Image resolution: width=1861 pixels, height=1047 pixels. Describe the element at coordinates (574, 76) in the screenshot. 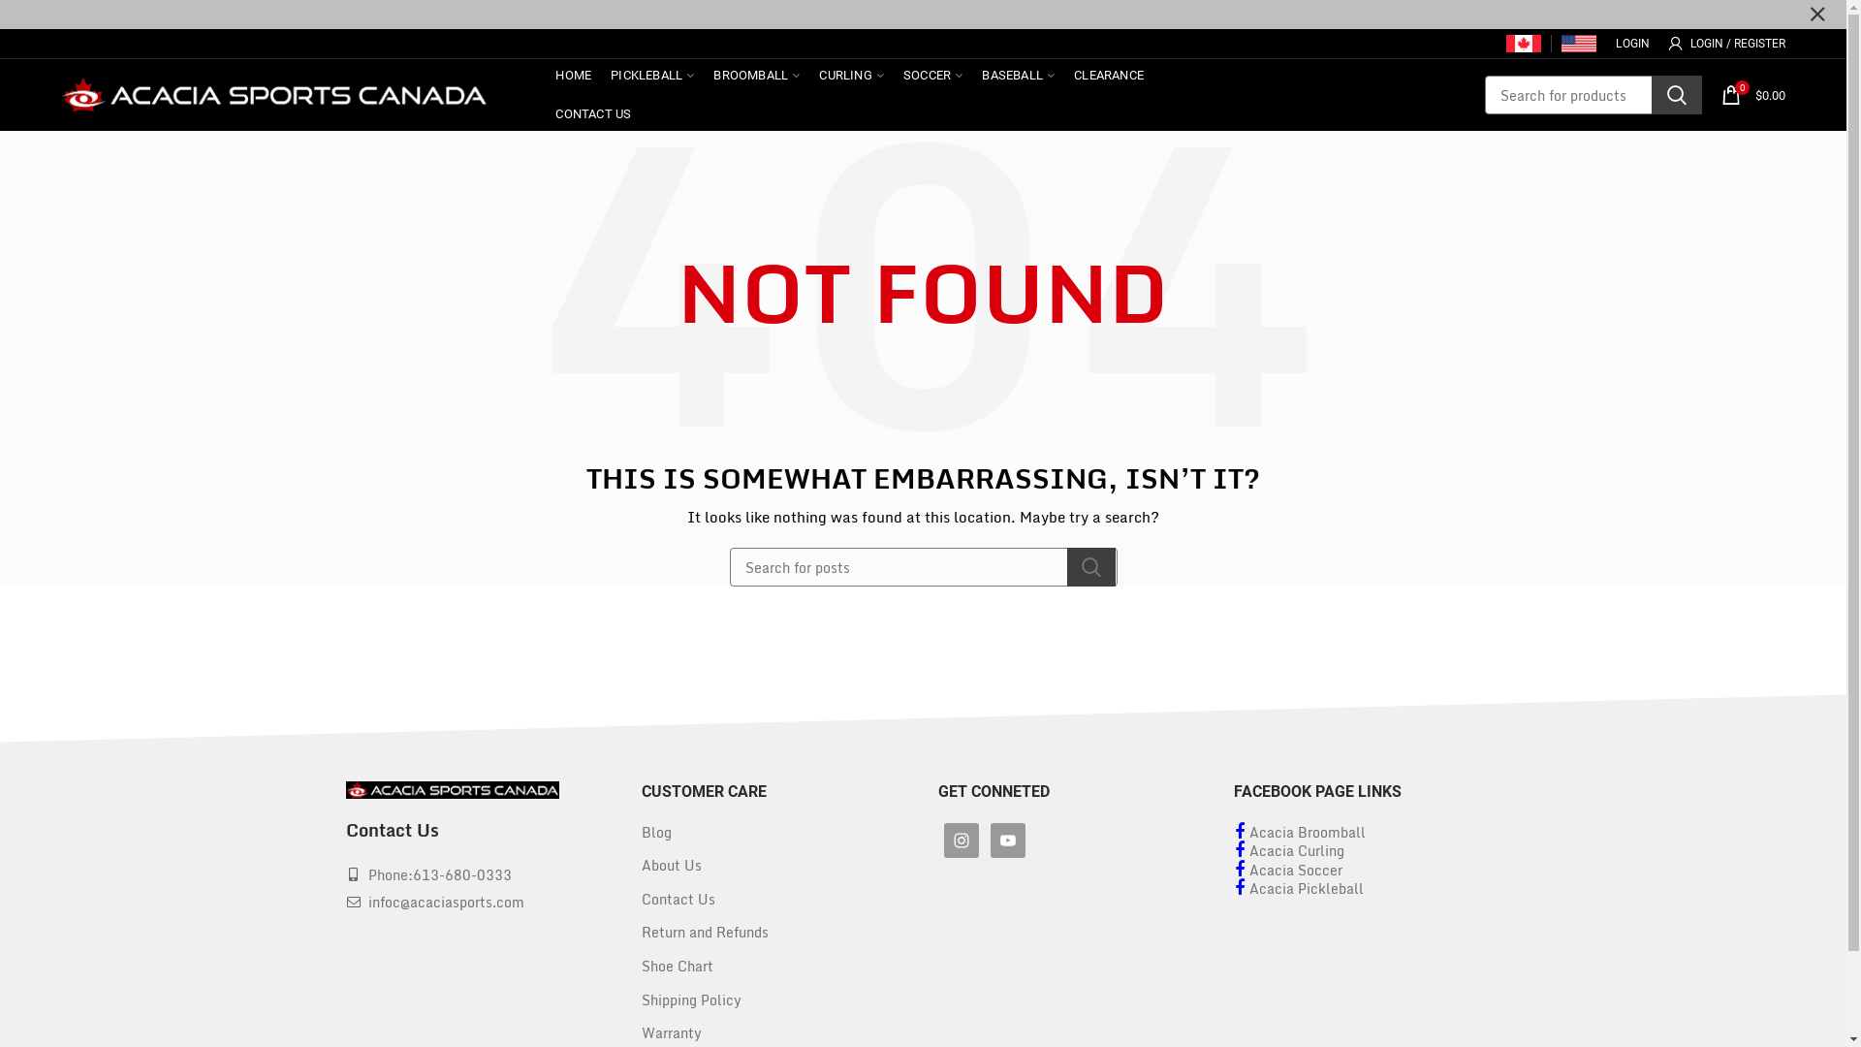

I see `HOME` at that location.